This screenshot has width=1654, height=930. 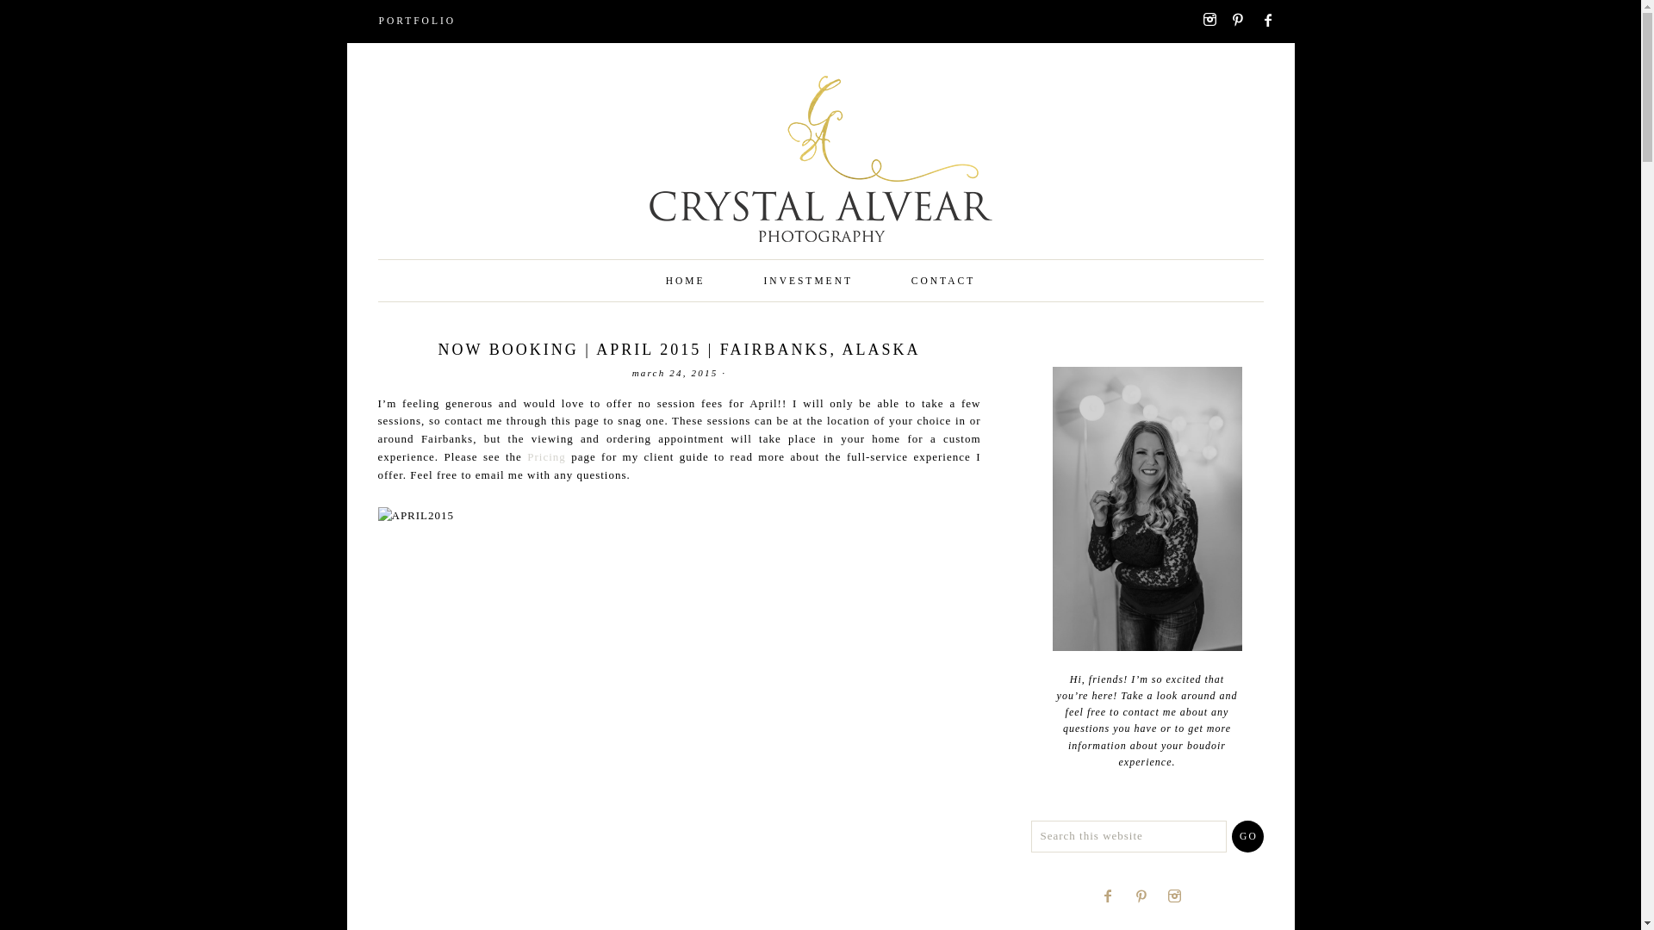 I want to click on CONTACT, so click(x=942, y=281).